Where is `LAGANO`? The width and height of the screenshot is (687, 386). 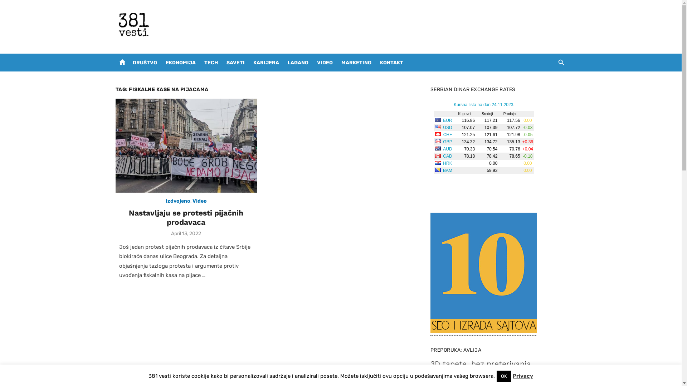 LAGANO is located at coordinates (298, 63).